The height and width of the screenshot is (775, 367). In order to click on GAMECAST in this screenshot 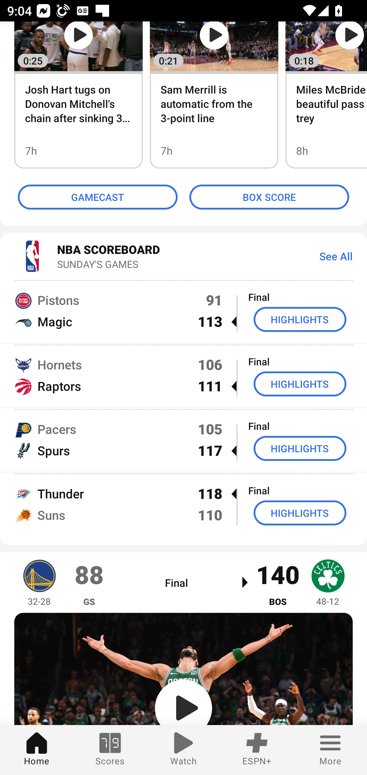, I will do `click(98, 197)`.